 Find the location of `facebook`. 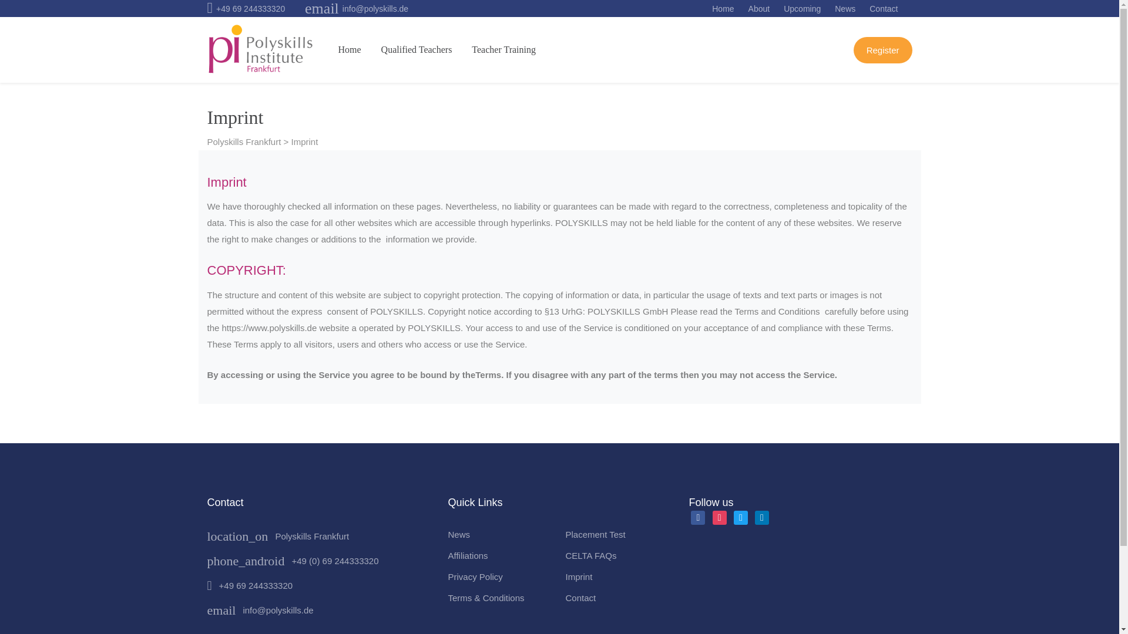

facebook is located at coordinates (698, 517).